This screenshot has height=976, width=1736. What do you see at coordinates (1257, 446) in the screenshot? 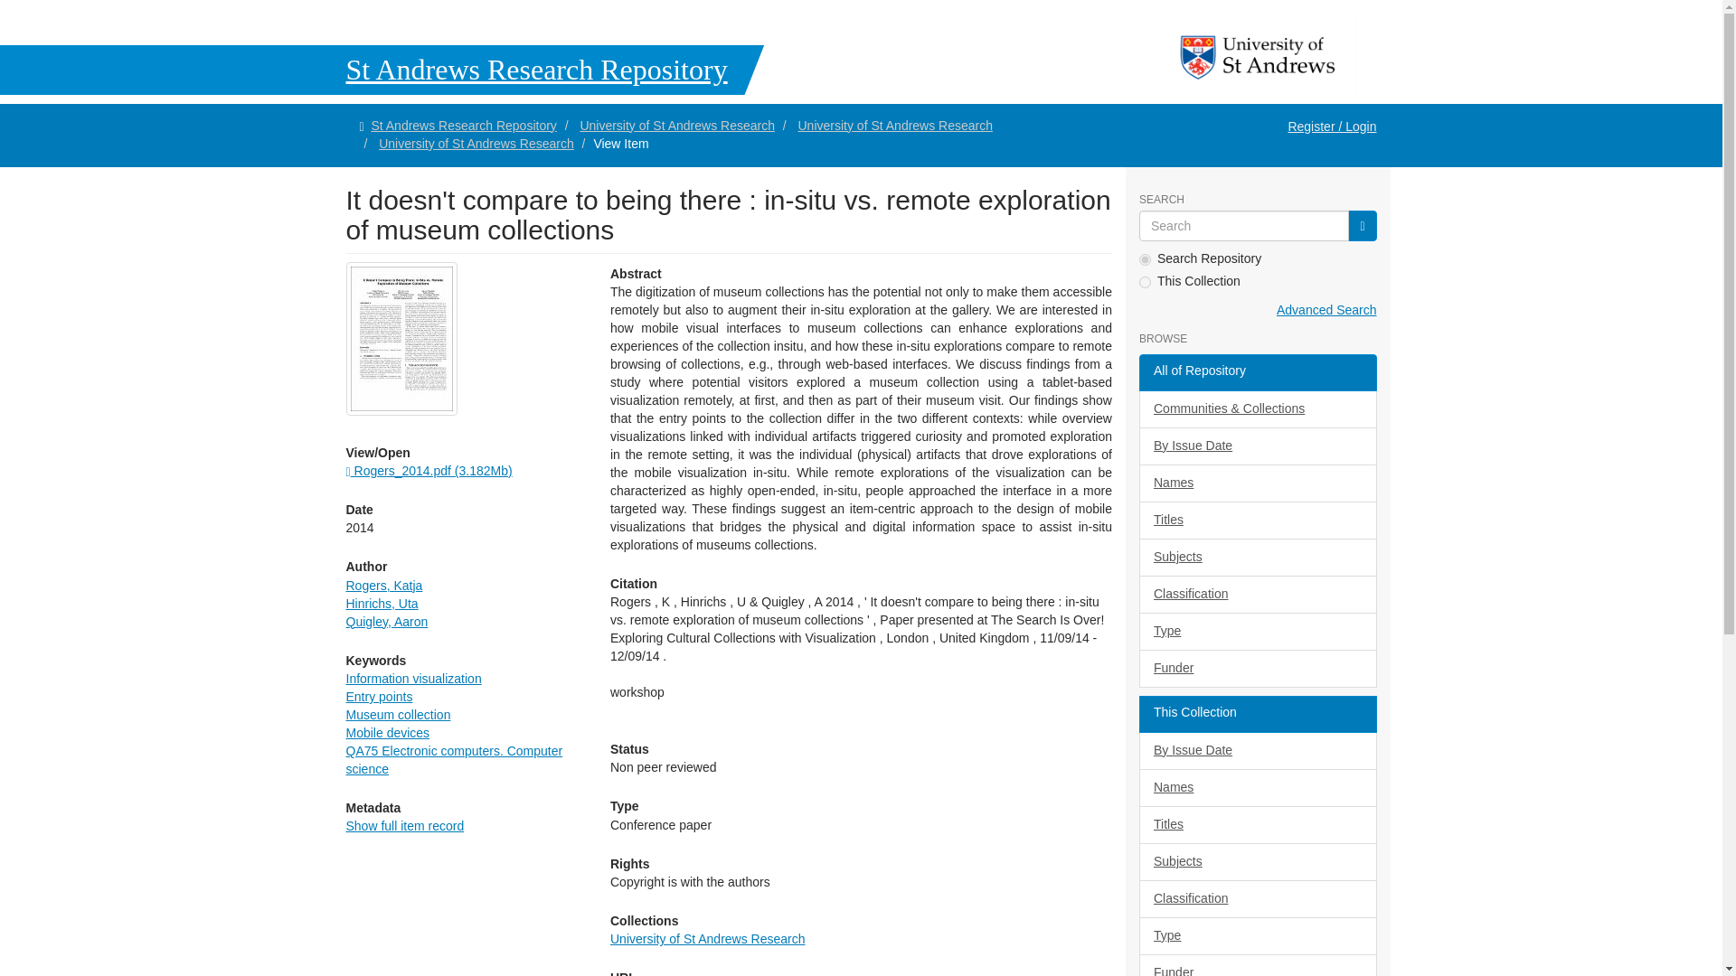
I see `By Issue Date` at bounding box center [1257, 446].